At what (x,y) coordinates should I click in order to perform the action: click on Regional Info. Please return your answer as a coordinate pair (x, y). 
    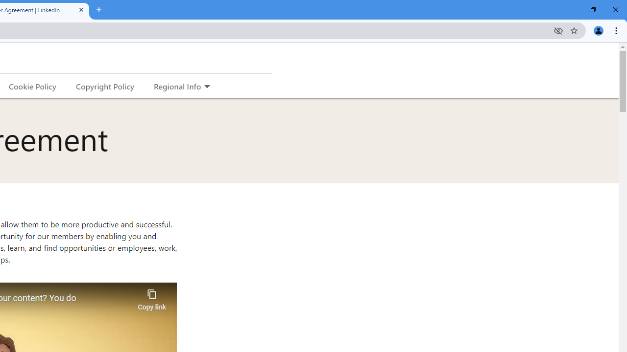
    Looking at the image, I should click on (177, 86).